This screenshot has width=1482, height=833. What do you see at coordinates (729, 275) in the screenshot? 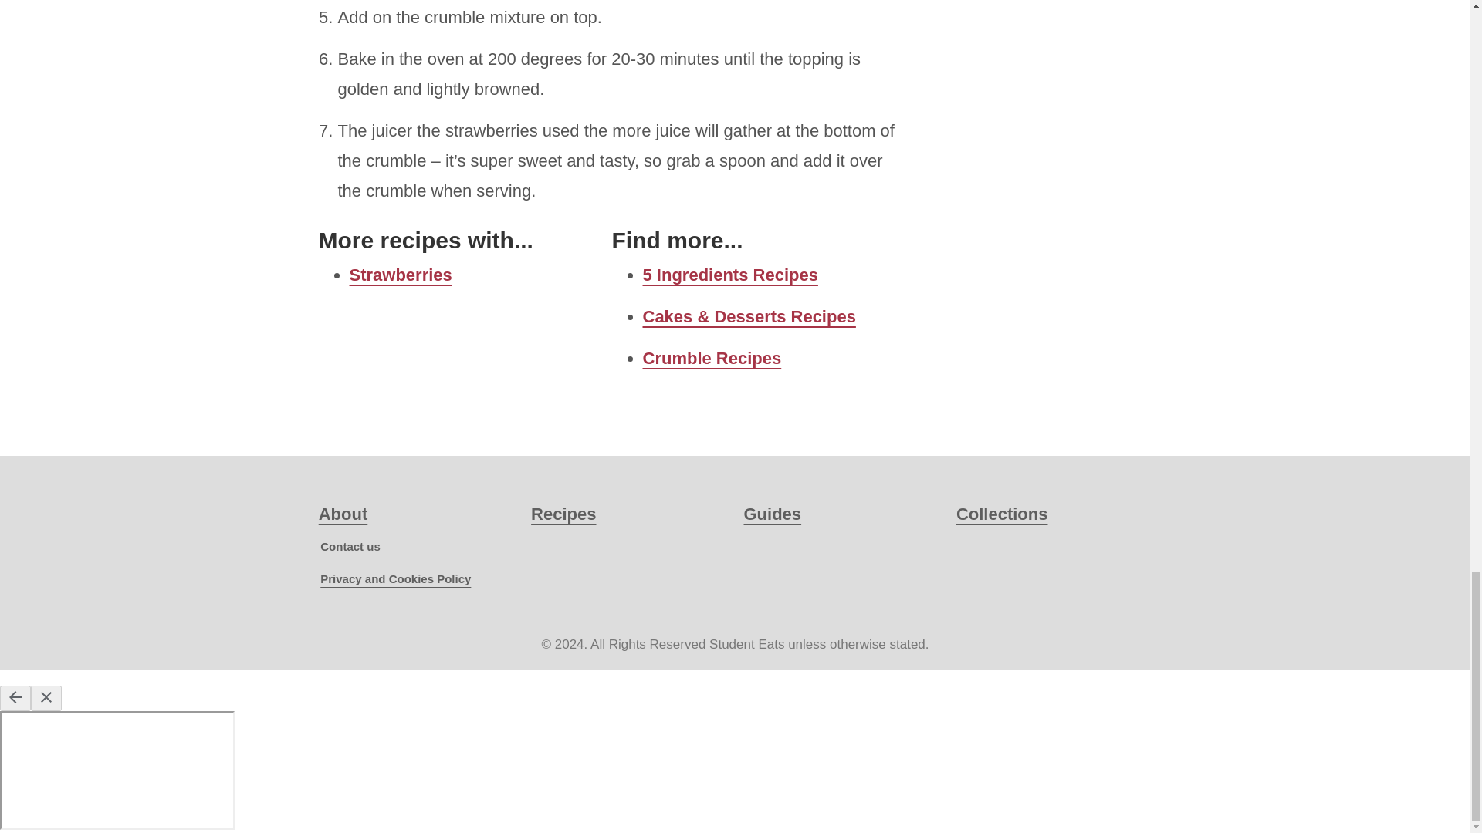
I see `5 Ingredients Recipes` at bounding box center [729, 275].